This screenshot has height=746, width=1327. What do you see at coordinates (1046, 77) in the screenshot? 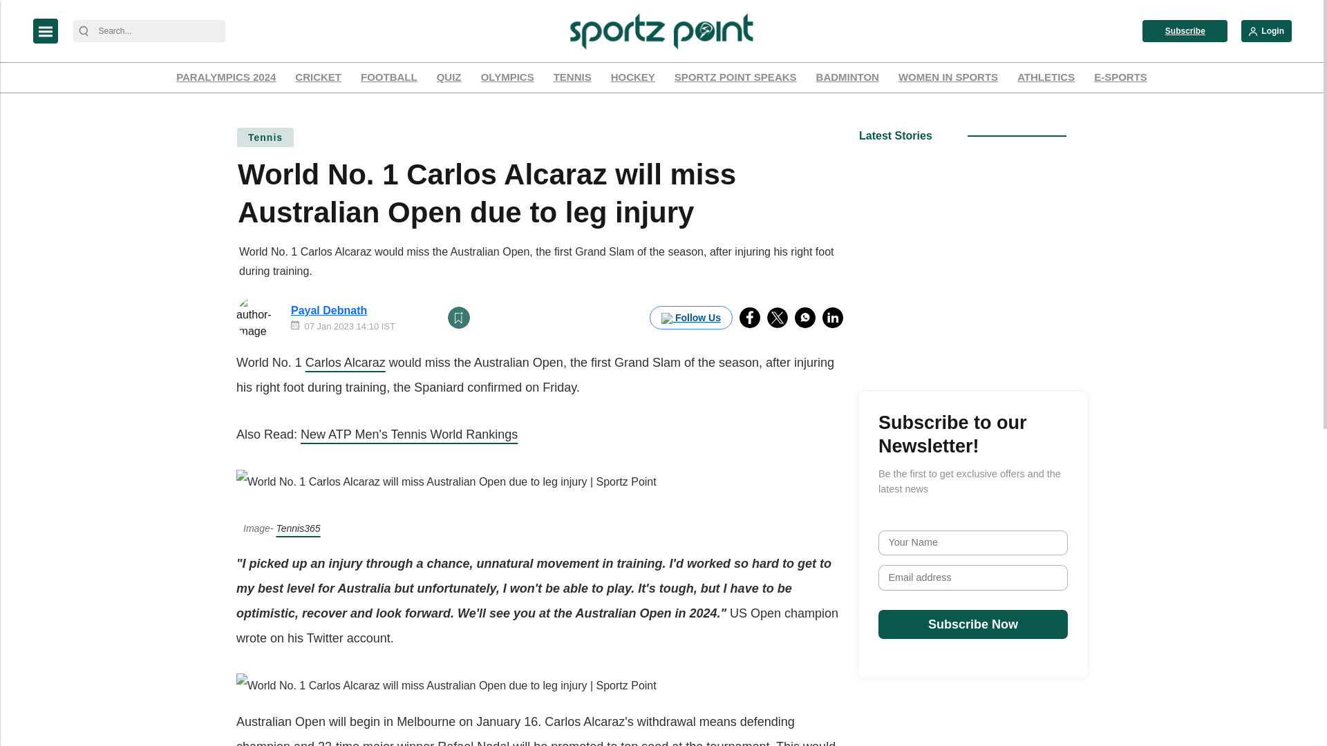
I see `ATHLETICS` at bounding box center [1046, 77].